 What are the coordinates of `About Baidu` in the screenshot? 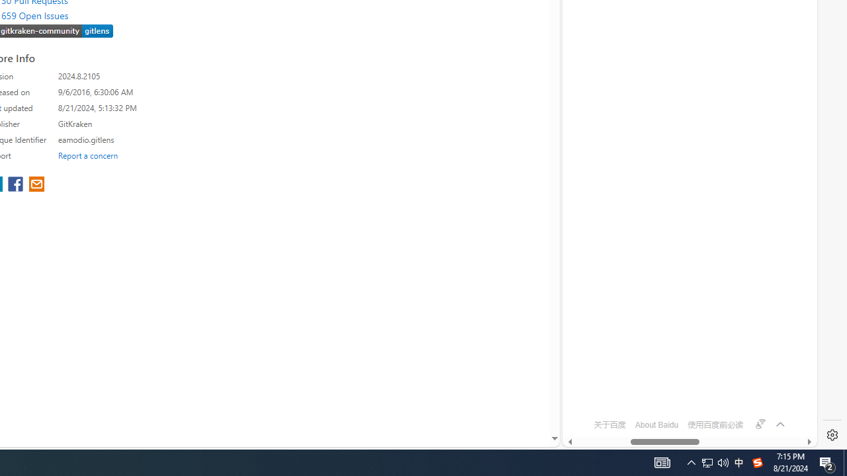 It's located at (656, 424).